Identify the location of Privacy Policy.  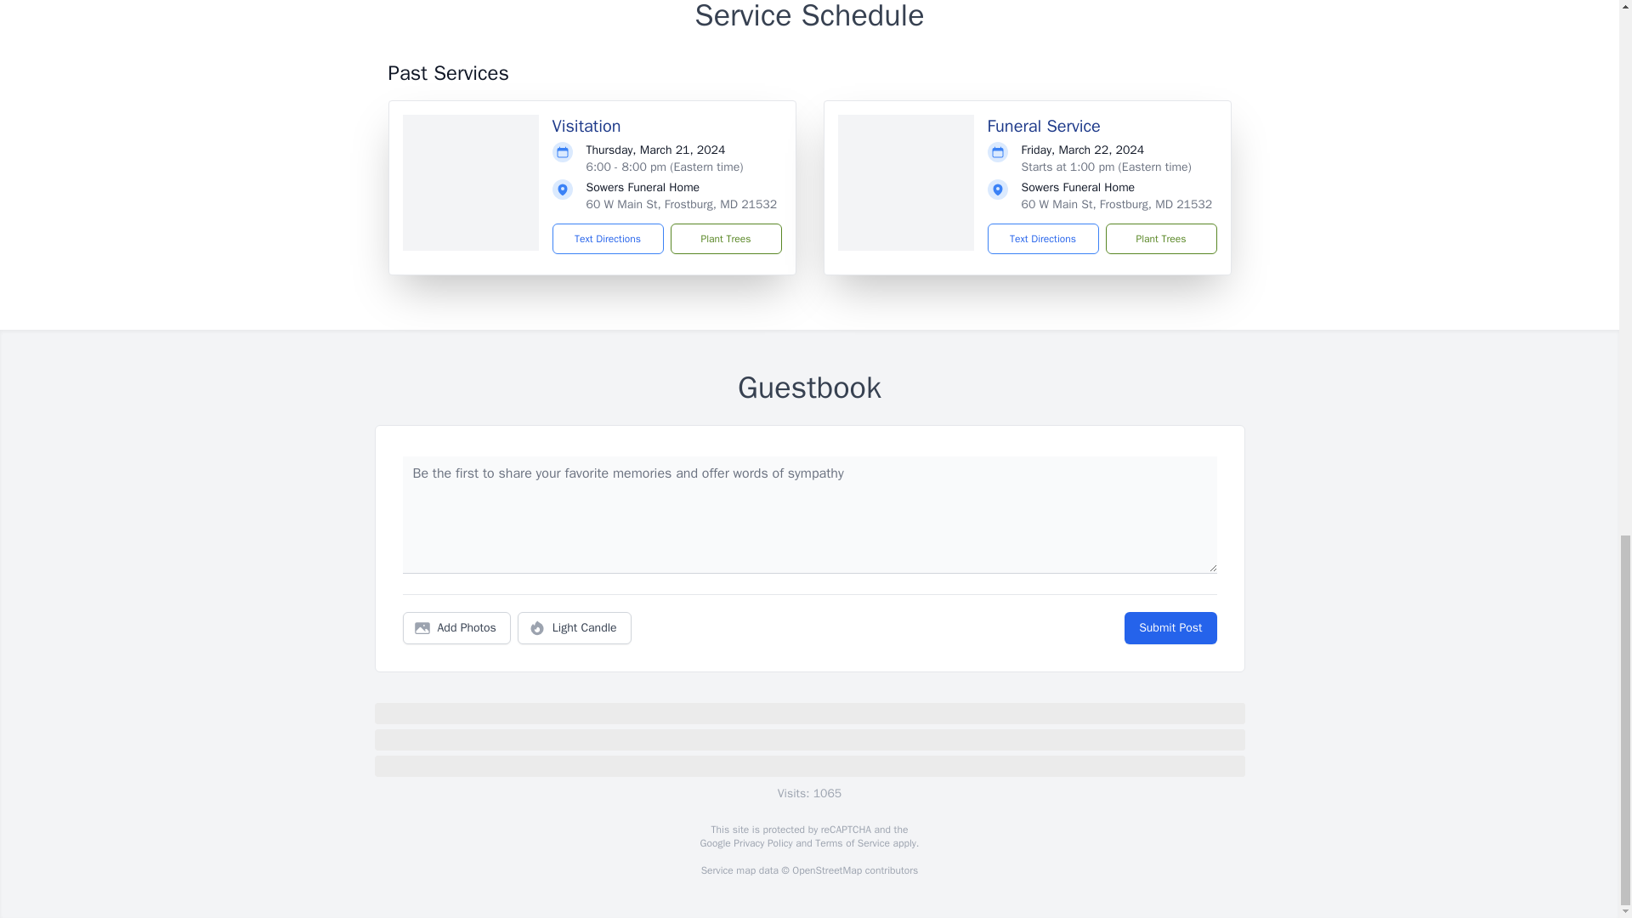
(762, 843).